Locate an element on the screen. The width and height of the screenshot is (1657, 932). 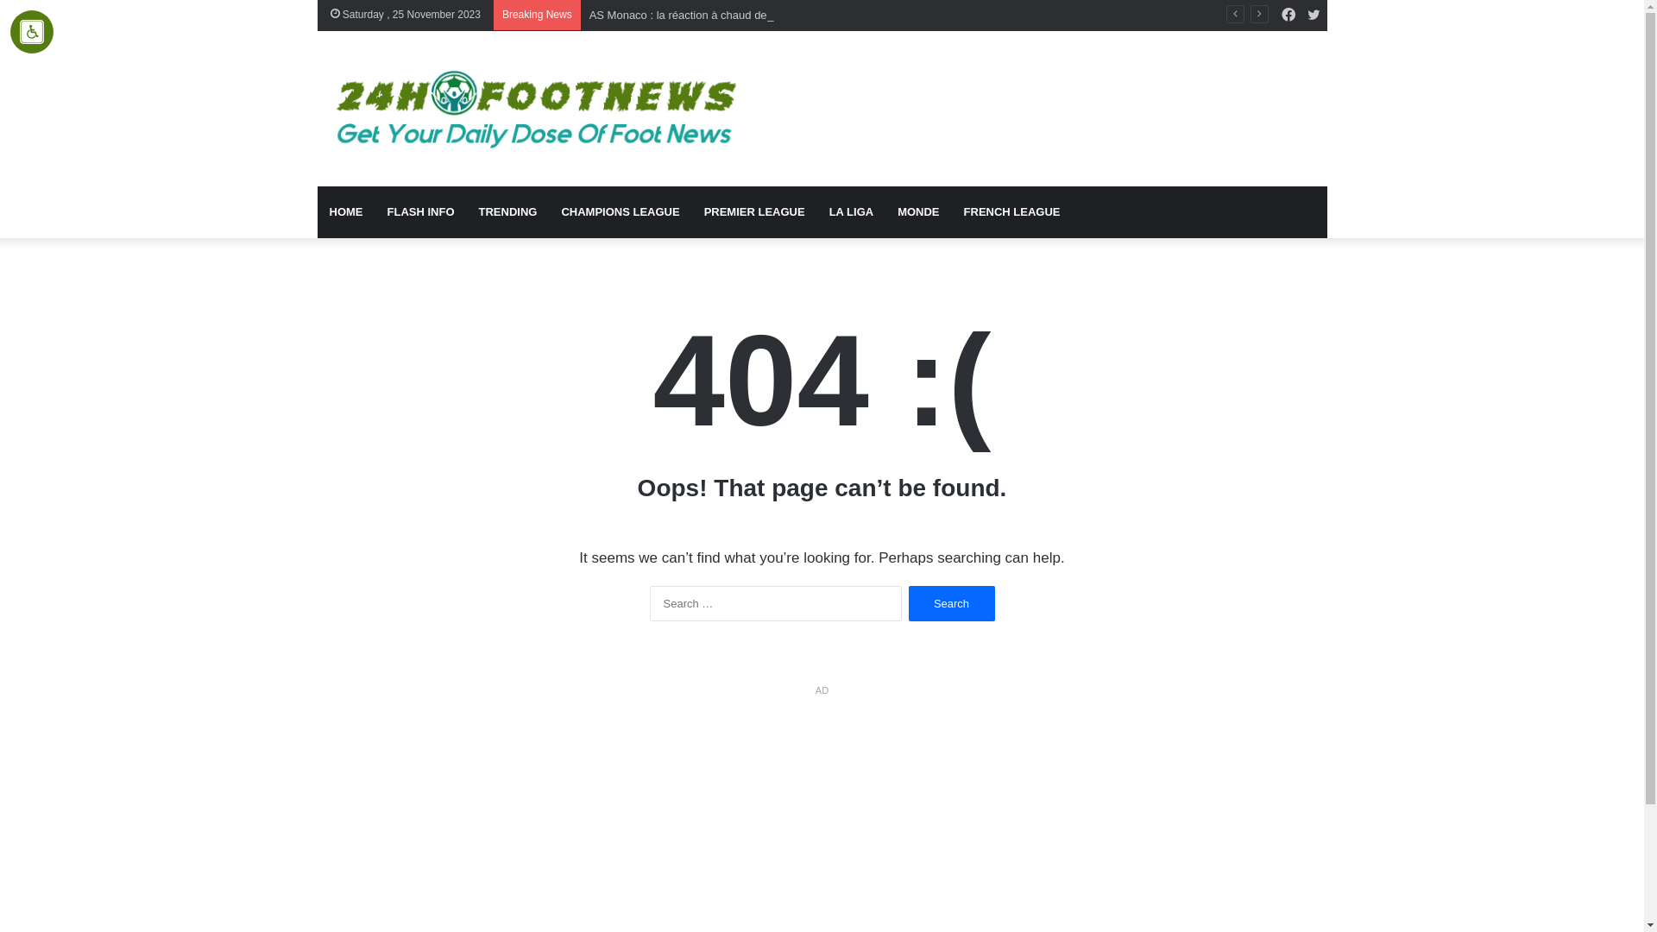
PREMIER LEAGUE is located at coordinates (754, 212).